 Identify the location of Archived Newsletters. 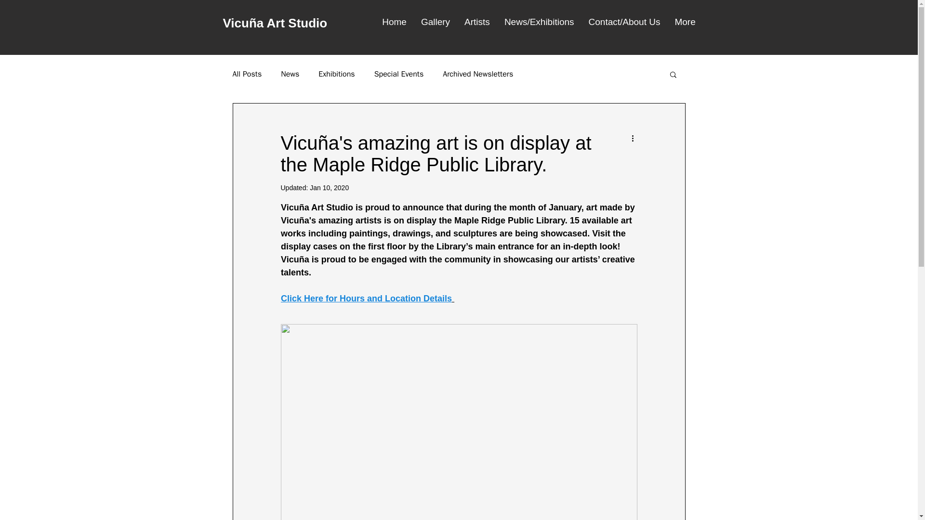
(478, 74).